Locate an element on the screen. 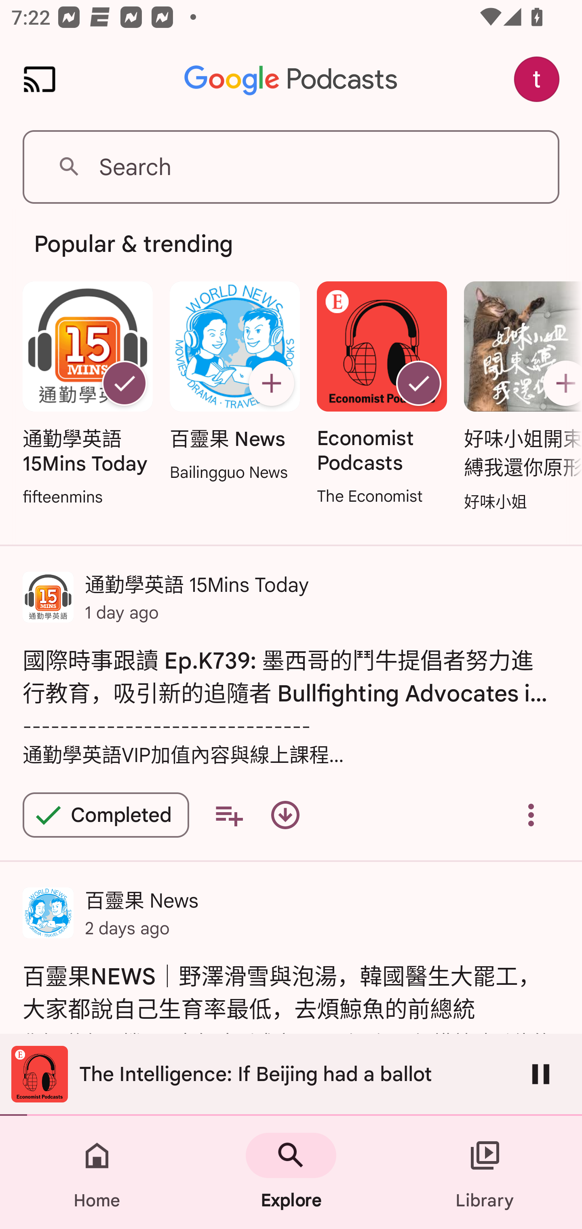 This screenshot has width=582, height=1229. 百靈果 News Subscribe 百靈果 News Bailingguo News is located at coordinates (234, 382).